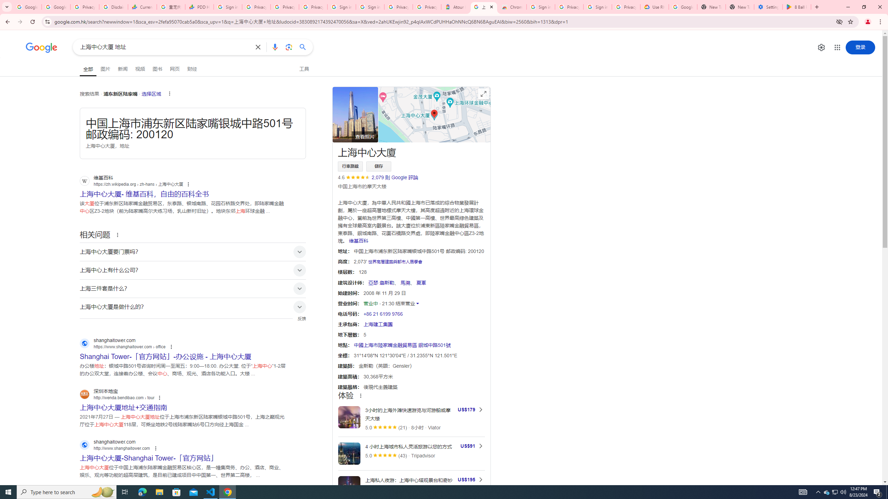 This screenshot has height=499, width=888. Describe the element at coordinates (199, 7) in the screenshot. I see `PDD Holdings Inc - ADR (PDD) Price & News - Google Finance` at that location.